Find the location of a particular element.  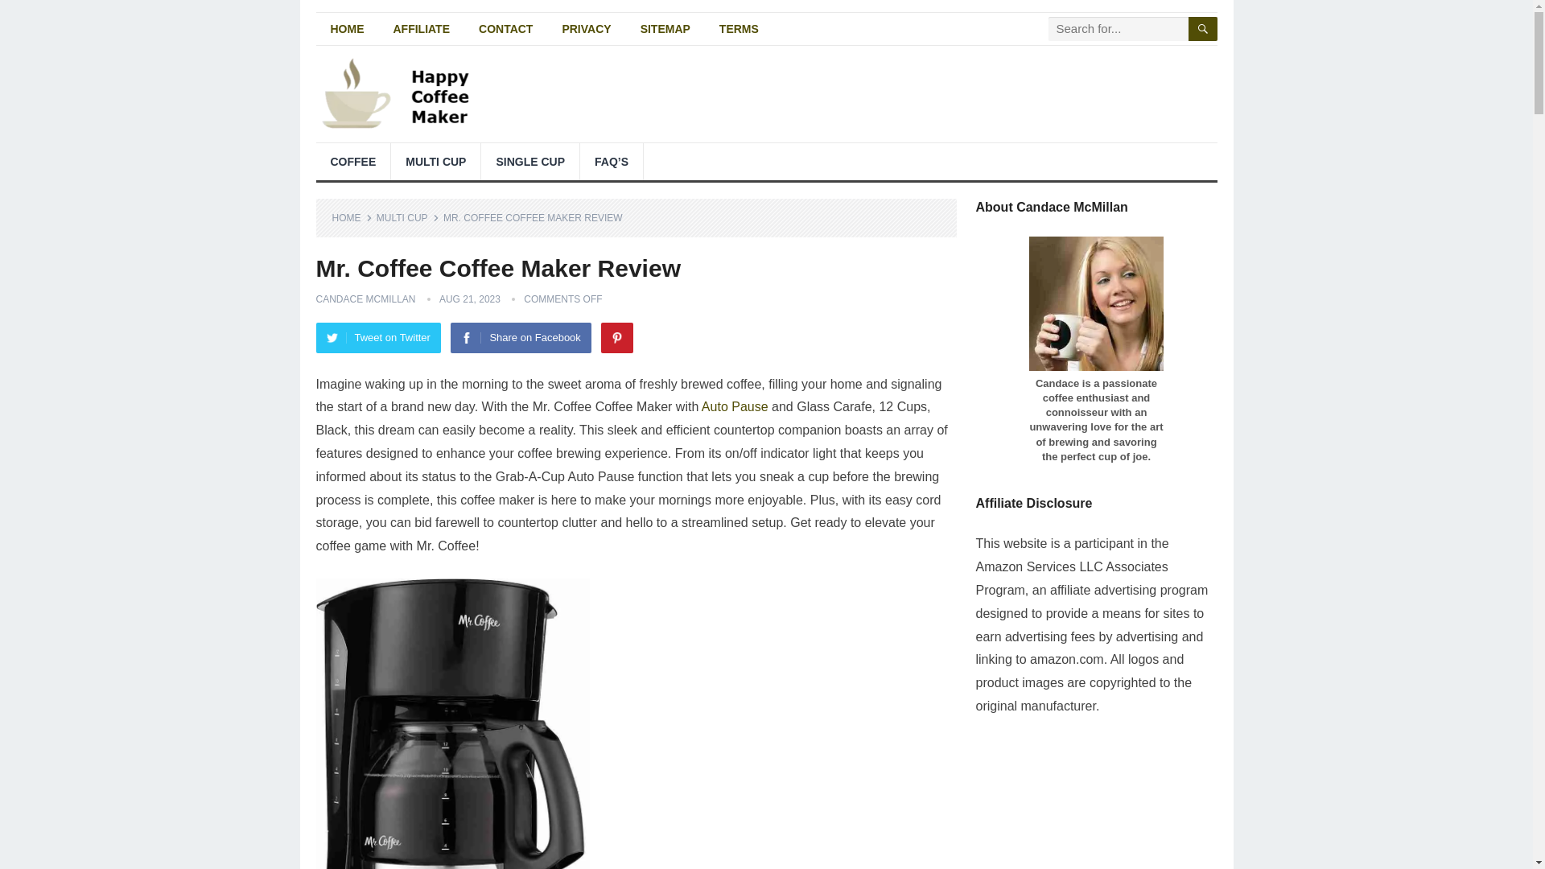

HOME is located at coordinates (346, 29).